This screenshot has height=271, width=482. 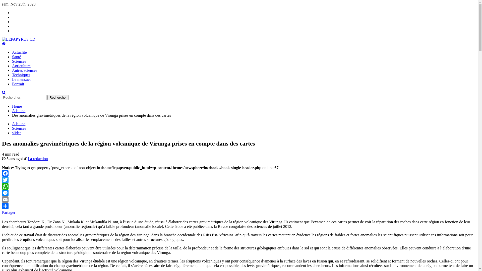 I want to click on Skip to content, so click(x=2, y=2).